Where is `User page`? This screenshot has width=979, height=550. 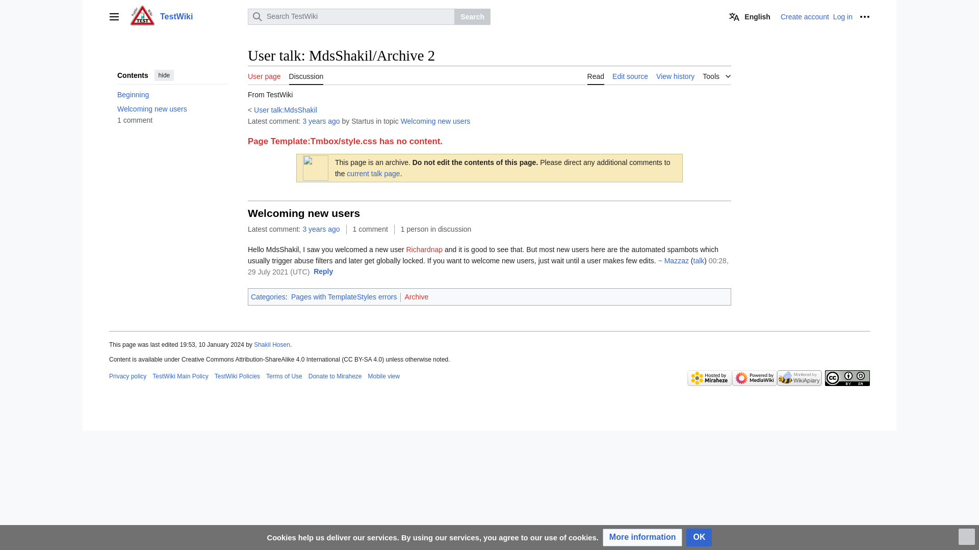 User page is located at coordinates (264, 75).